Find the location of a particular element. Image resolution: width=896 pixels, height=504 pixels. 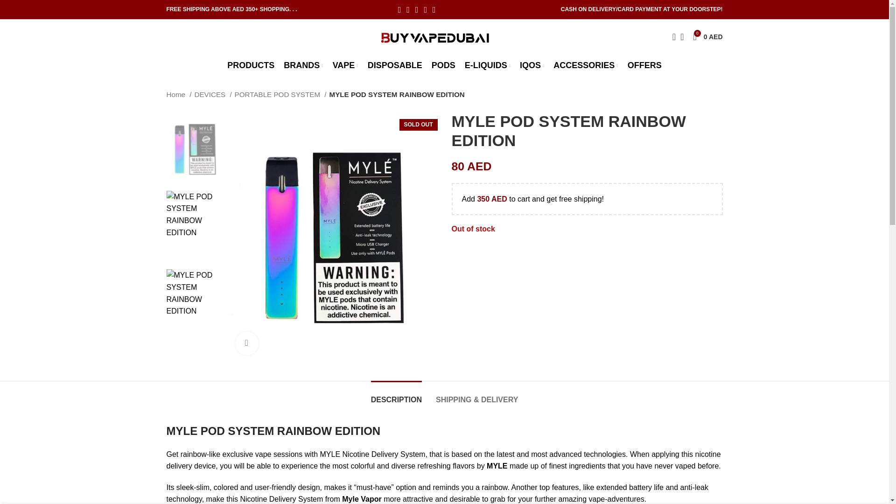

Shopping cart is located at coordinates (488, 65).